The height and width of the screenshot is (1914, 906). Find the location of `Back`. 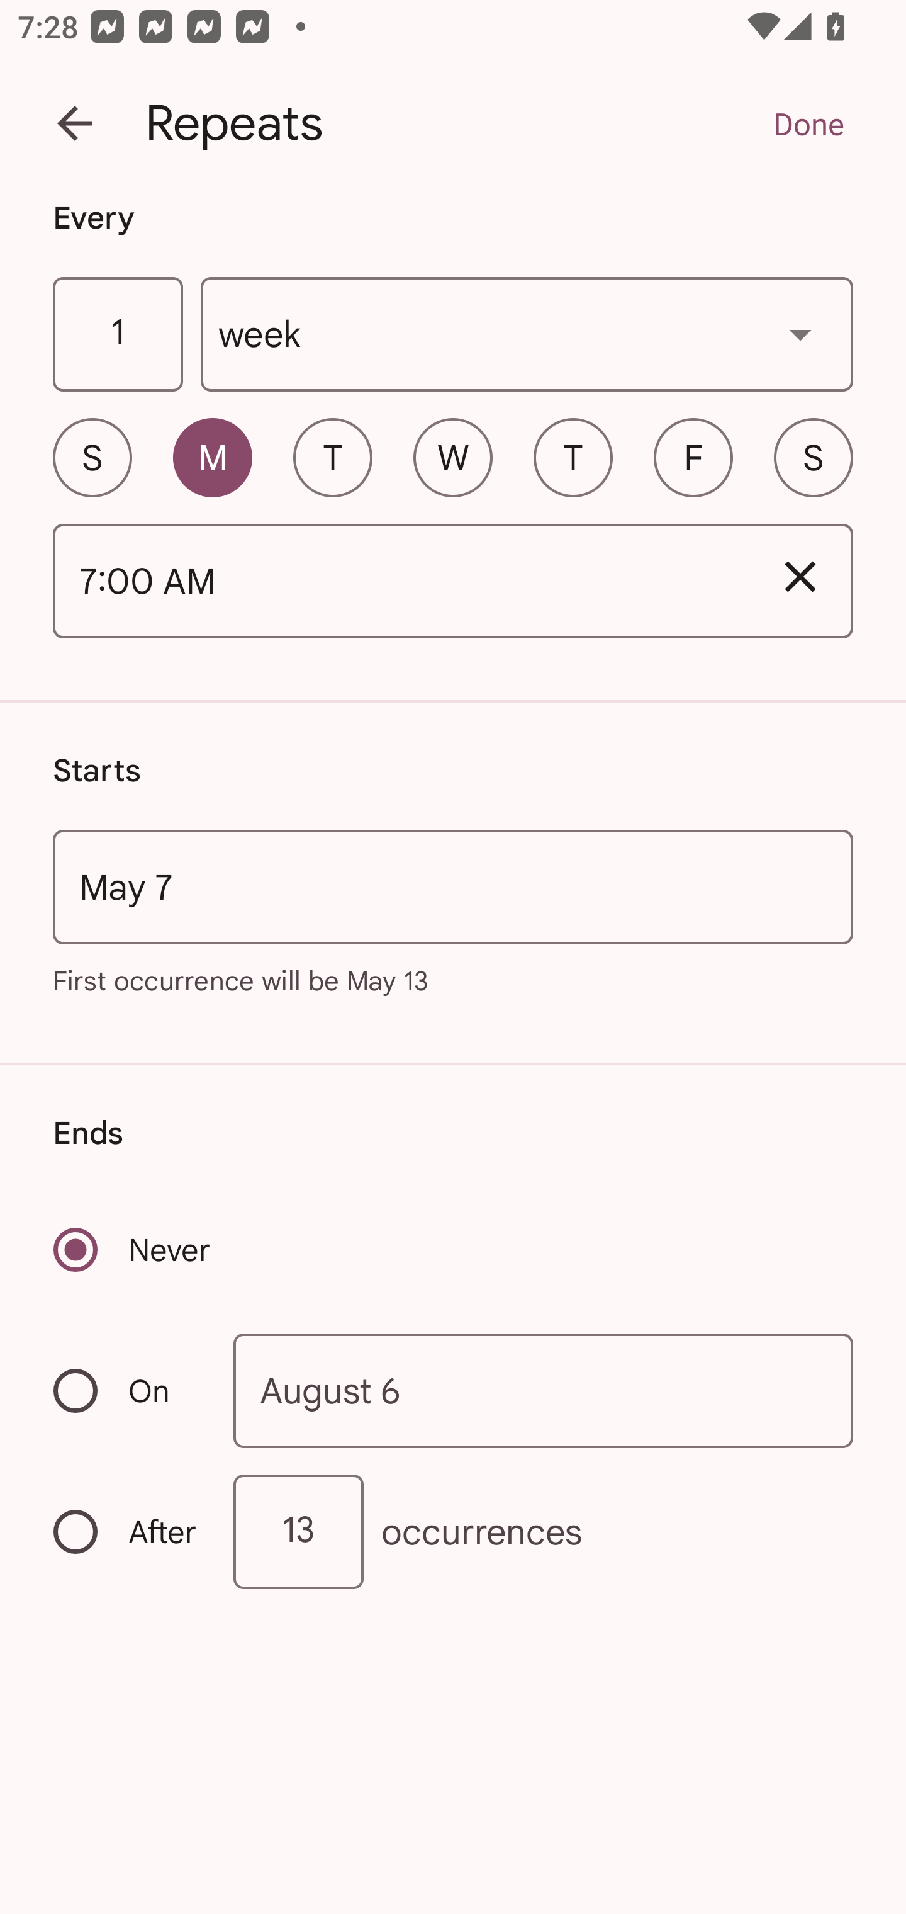

Back is located at coordinates (75, 123).